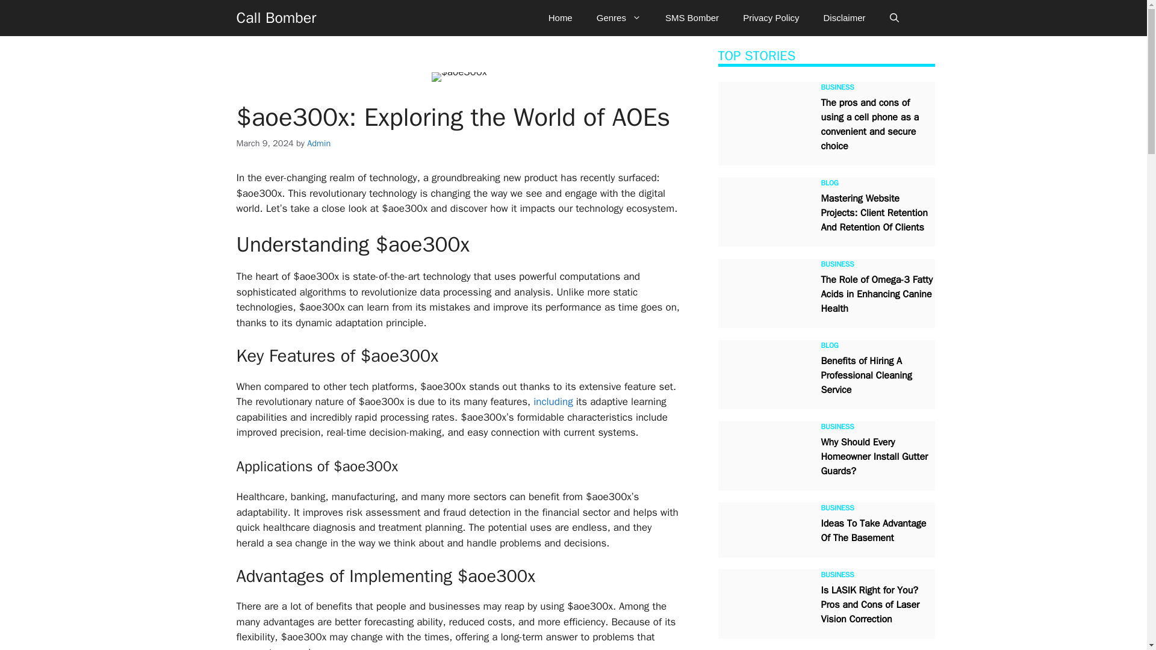 This screenshot has width=1156, height=650. I want to click on View all posts by Admin, so click(319, 143).